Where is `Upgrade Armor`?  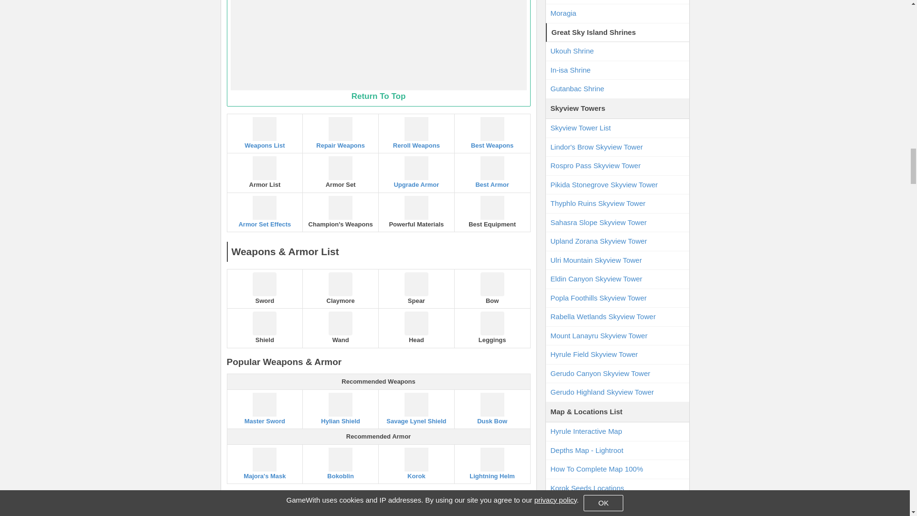 Upgrade Armor is located at coordinates (416, 172).